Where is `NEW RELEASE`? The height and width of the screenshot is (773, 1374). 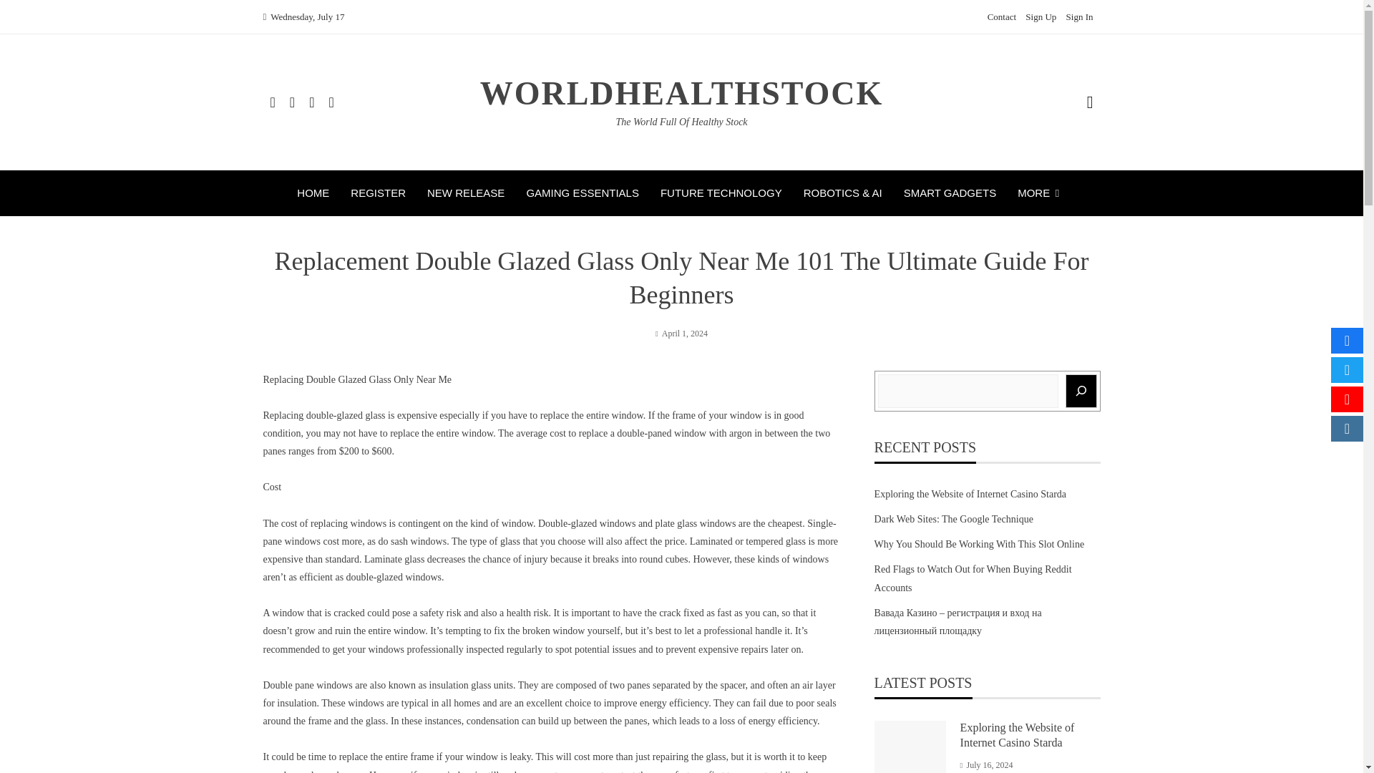 NEW RELEASE is located at coordinates (465, 193).